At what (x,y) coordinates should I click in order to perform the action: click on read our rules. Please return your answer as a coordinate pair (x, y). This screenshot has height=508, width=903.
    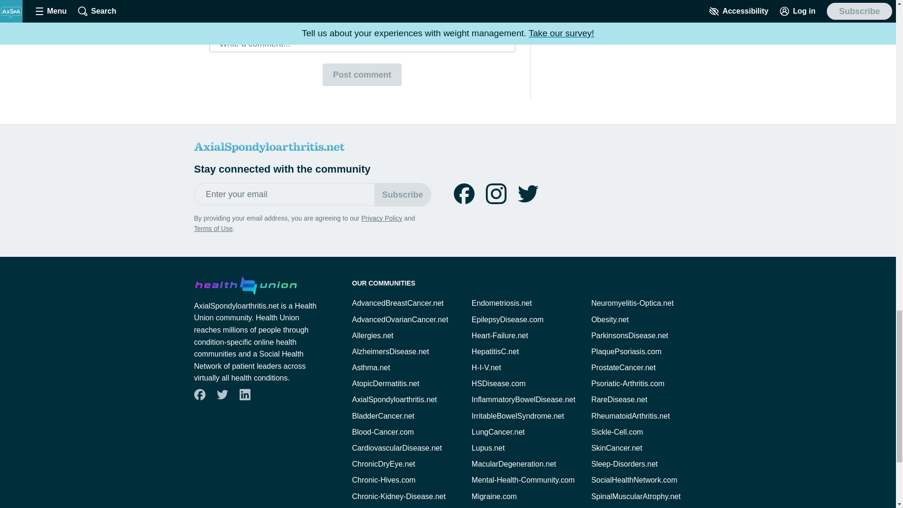
    Looking at the image, I should click on (336, 1).